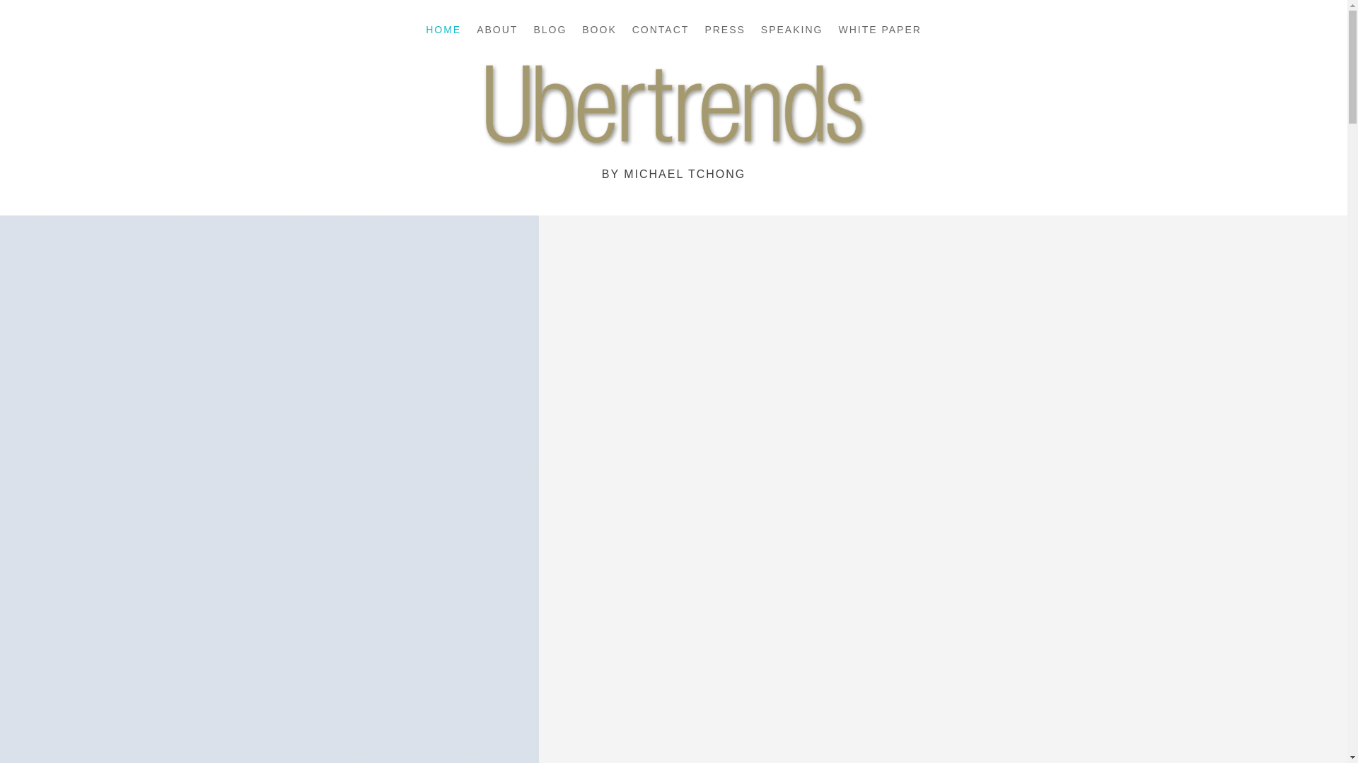  I want to click on Ubertrends logo, so click(673, 110).